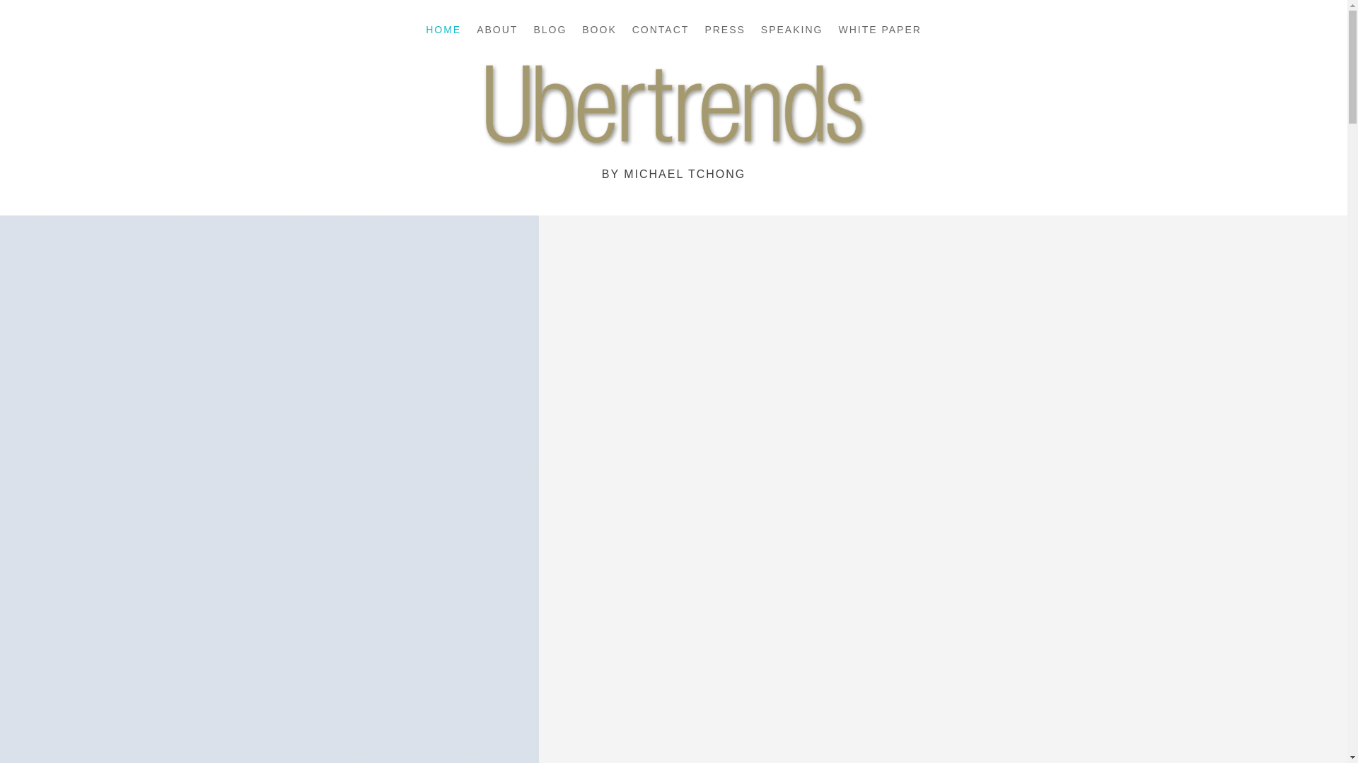  I want to click on Ubertrends logo, so click(673, 110).